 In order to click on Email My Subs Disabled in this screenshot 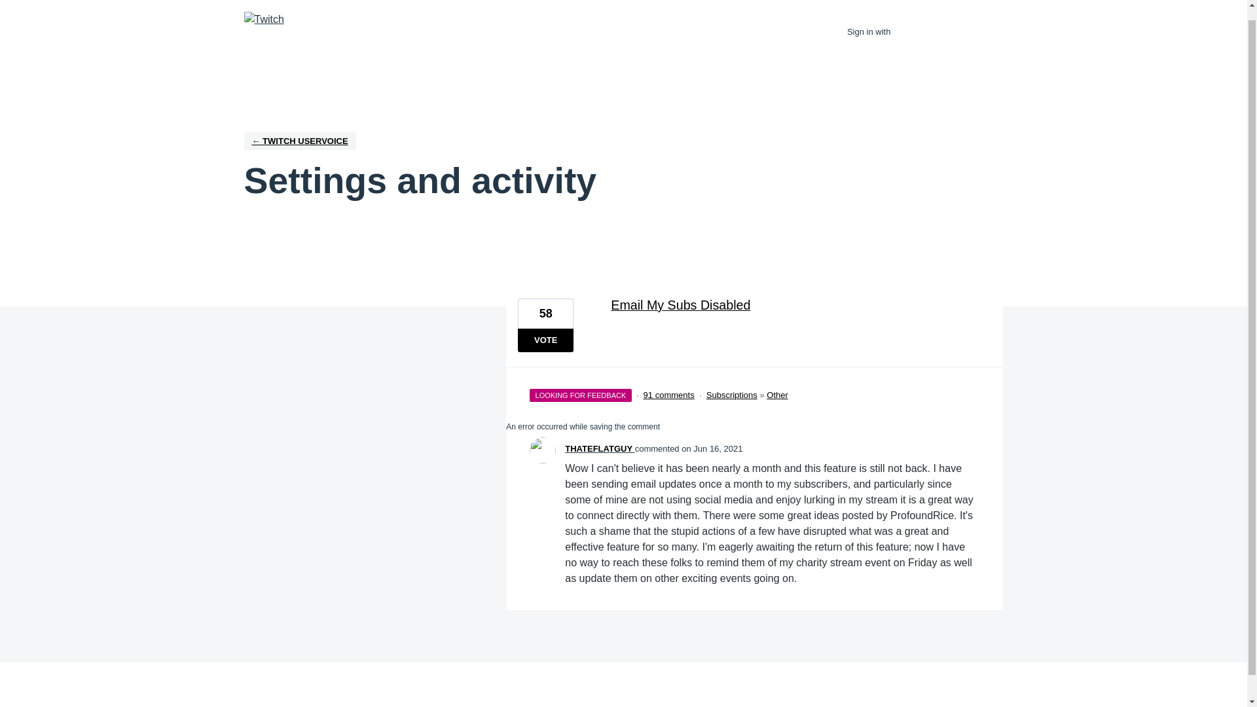, I will do `click(795, 305)`.